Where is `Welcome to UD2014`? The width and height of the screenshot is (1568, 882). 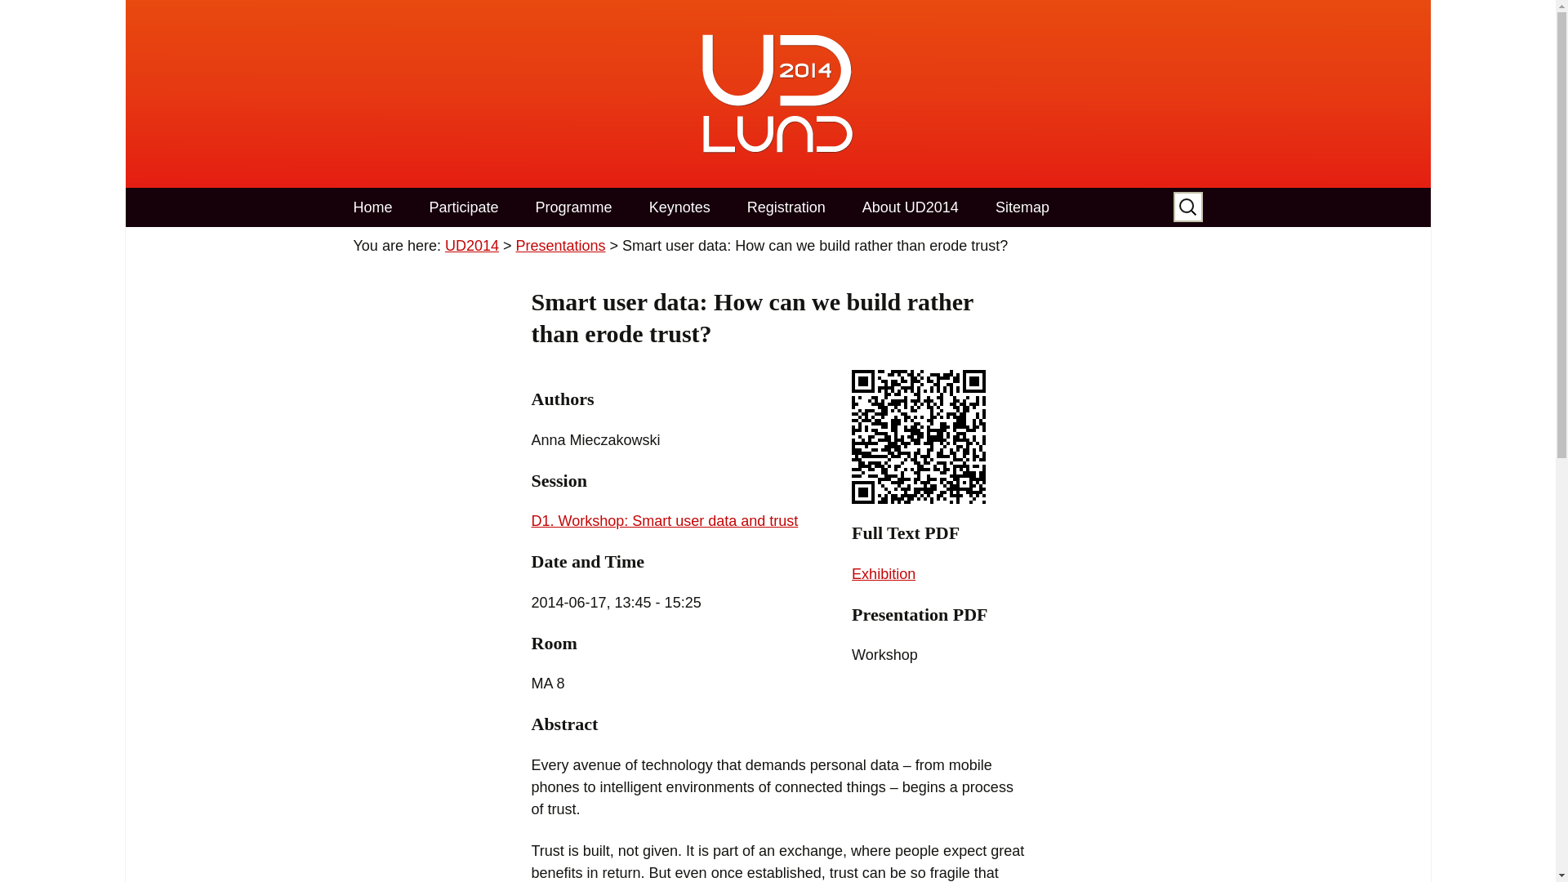
Welcome to UD2014 is located at coordinates (372, 207).